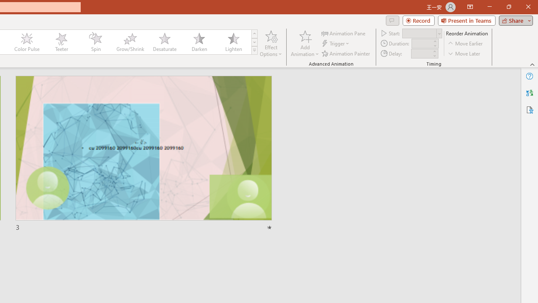 The height and width of the screenshot is (303, 538). Describe the element at coordinates (233, 42) in the screenshot. I see `Lighten` at that location.